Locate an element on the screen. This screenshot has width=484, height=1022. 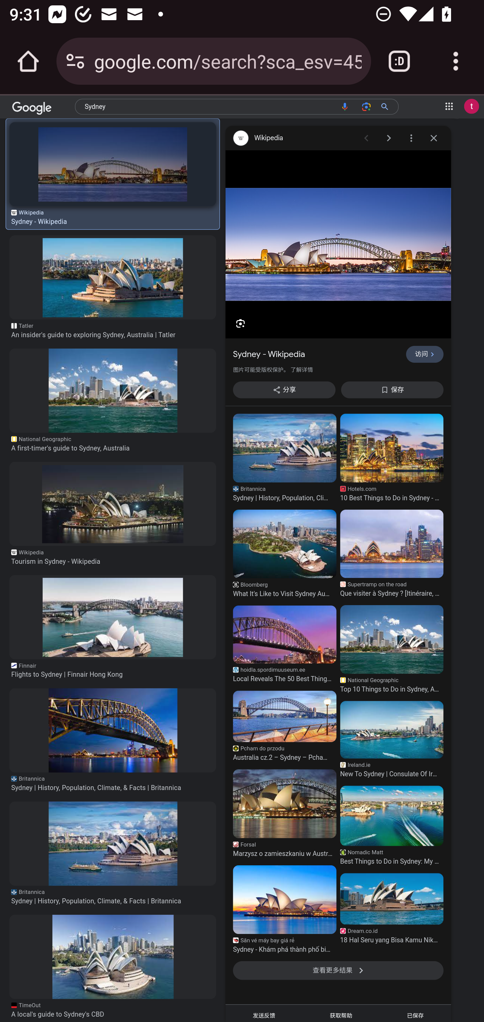
下一个 is located at coordinates (450, 107).